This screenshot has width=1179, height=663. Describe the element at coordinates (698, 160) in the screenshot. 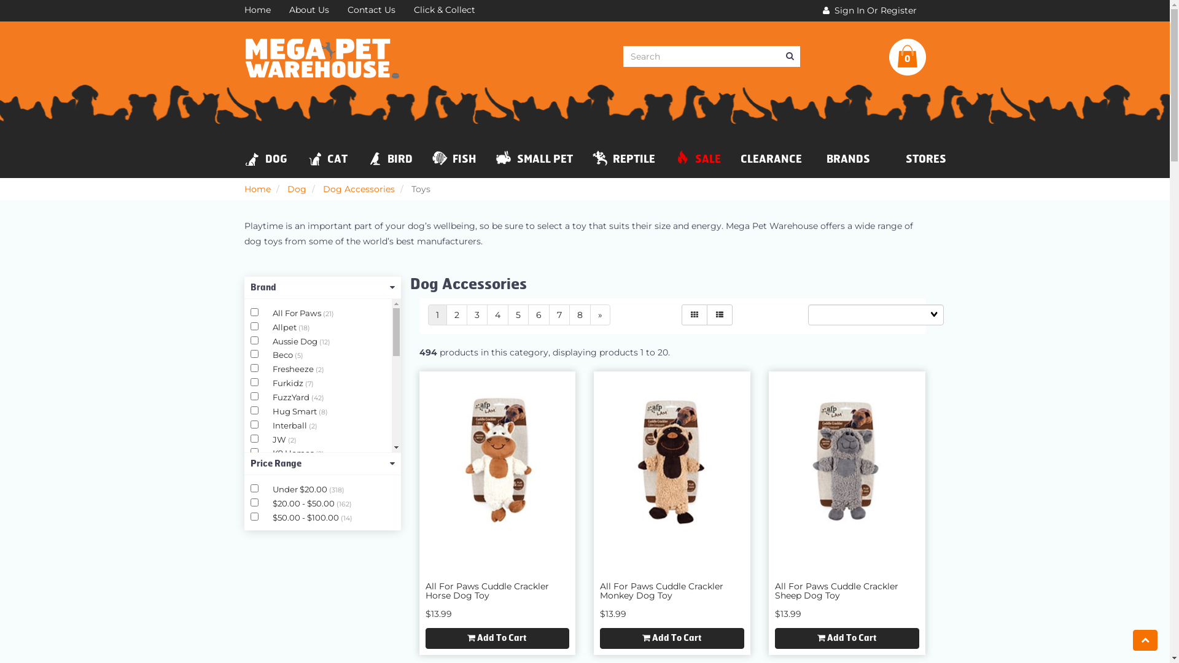

I see `SALE` at that location.